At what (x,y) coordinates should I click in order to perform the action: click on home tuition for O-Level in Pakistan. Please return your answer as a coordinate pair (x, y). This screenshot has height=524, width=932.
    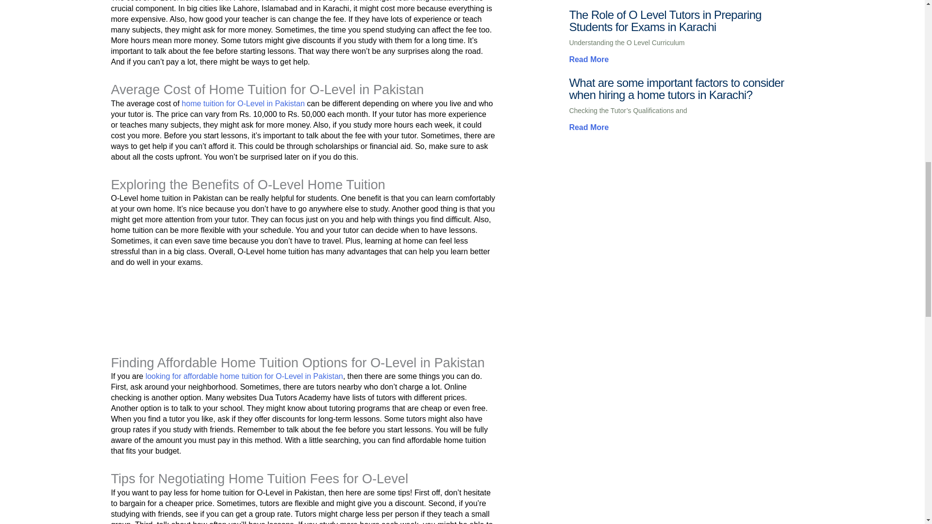
    Looking at the image, I should click on (243, 104).